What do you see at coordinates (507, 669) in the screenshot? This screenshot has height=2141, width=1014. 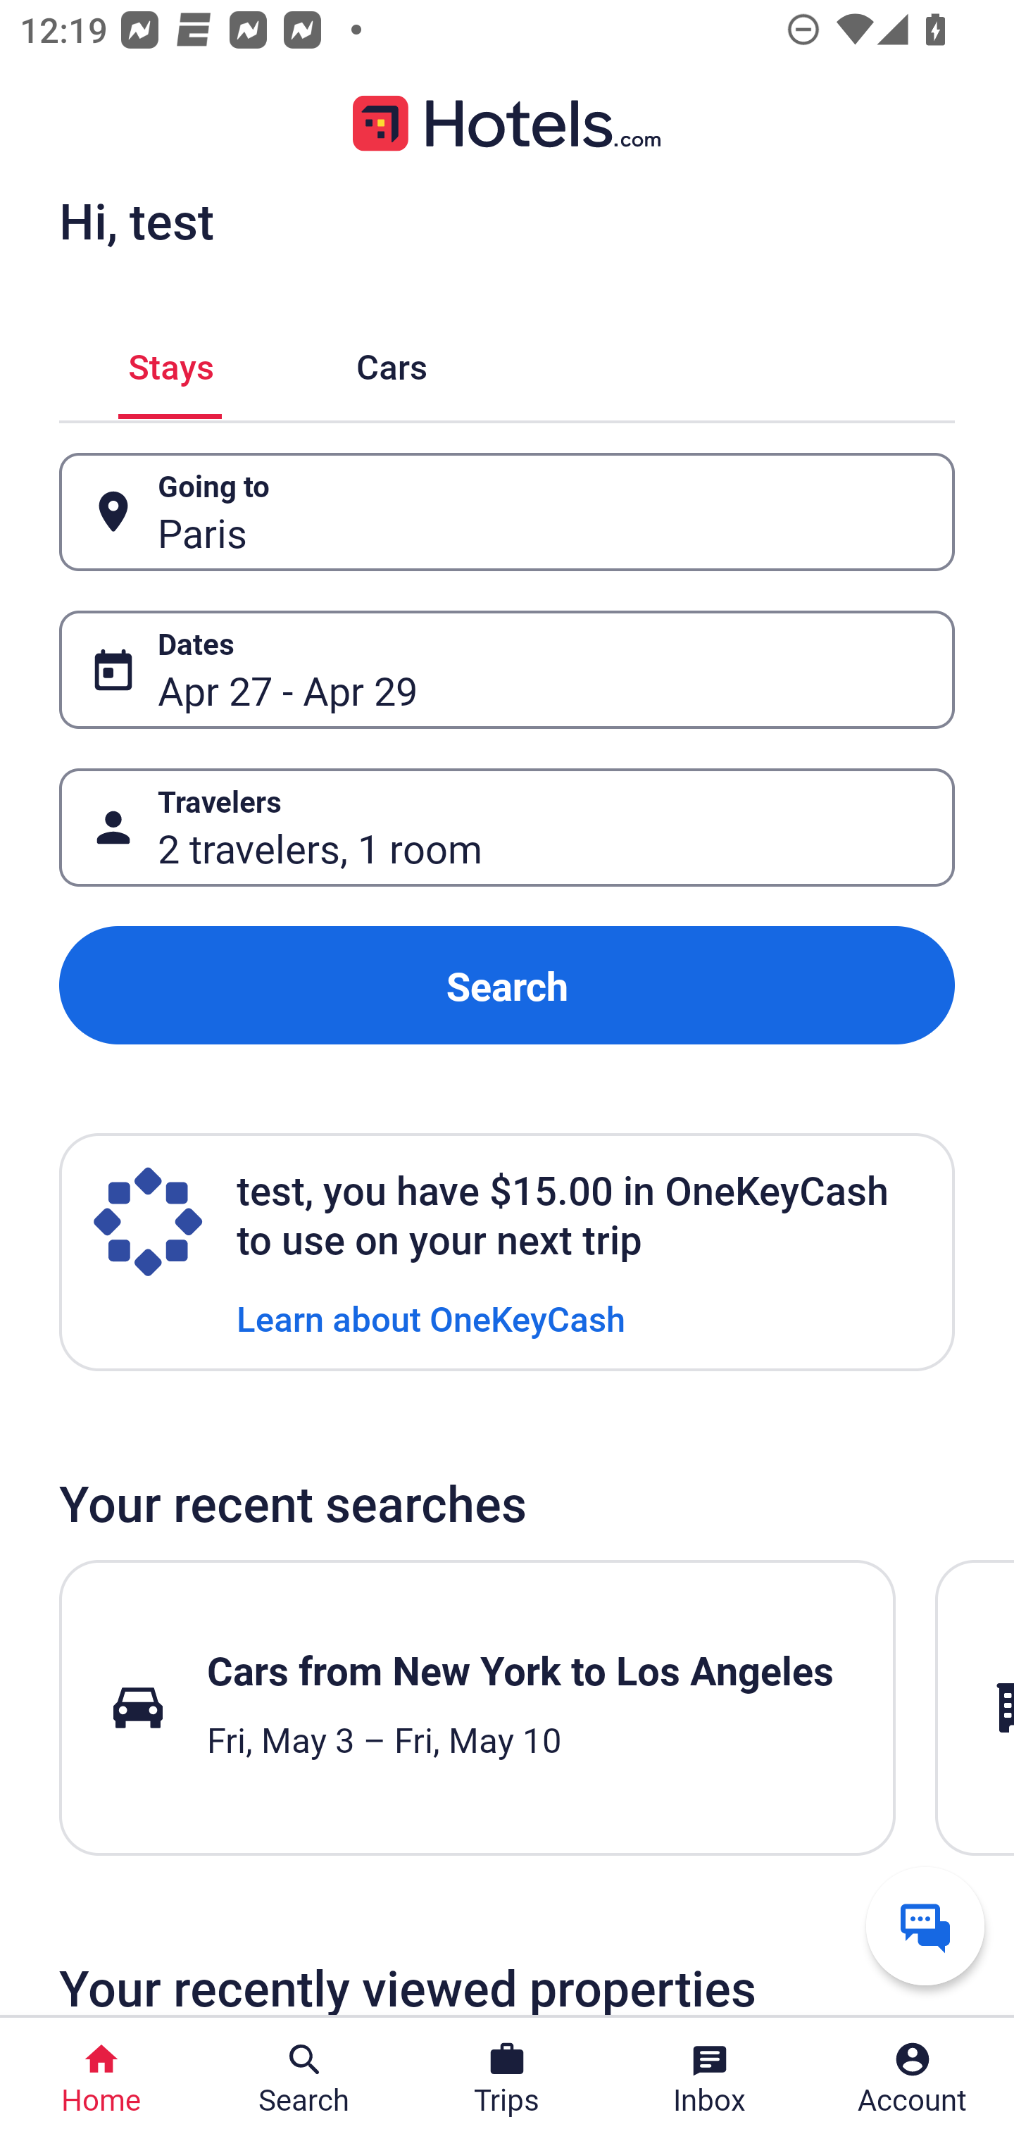 I see `Dates Button Apr 27 - Apr 29` at bounding box center [507, 669].